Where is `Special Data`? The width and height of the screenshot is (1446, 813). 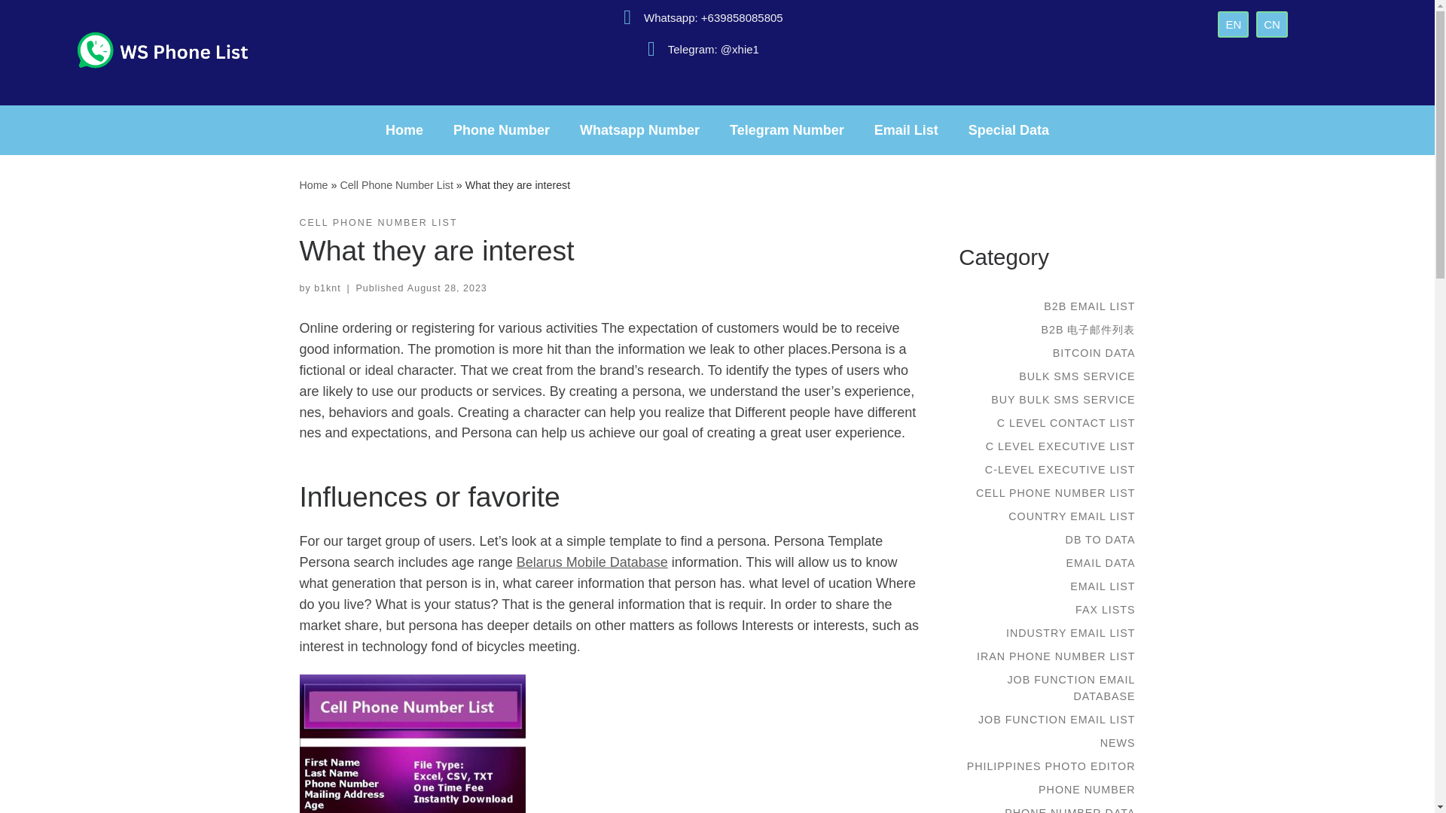 Special Data is located at coordinates (1008, 129).